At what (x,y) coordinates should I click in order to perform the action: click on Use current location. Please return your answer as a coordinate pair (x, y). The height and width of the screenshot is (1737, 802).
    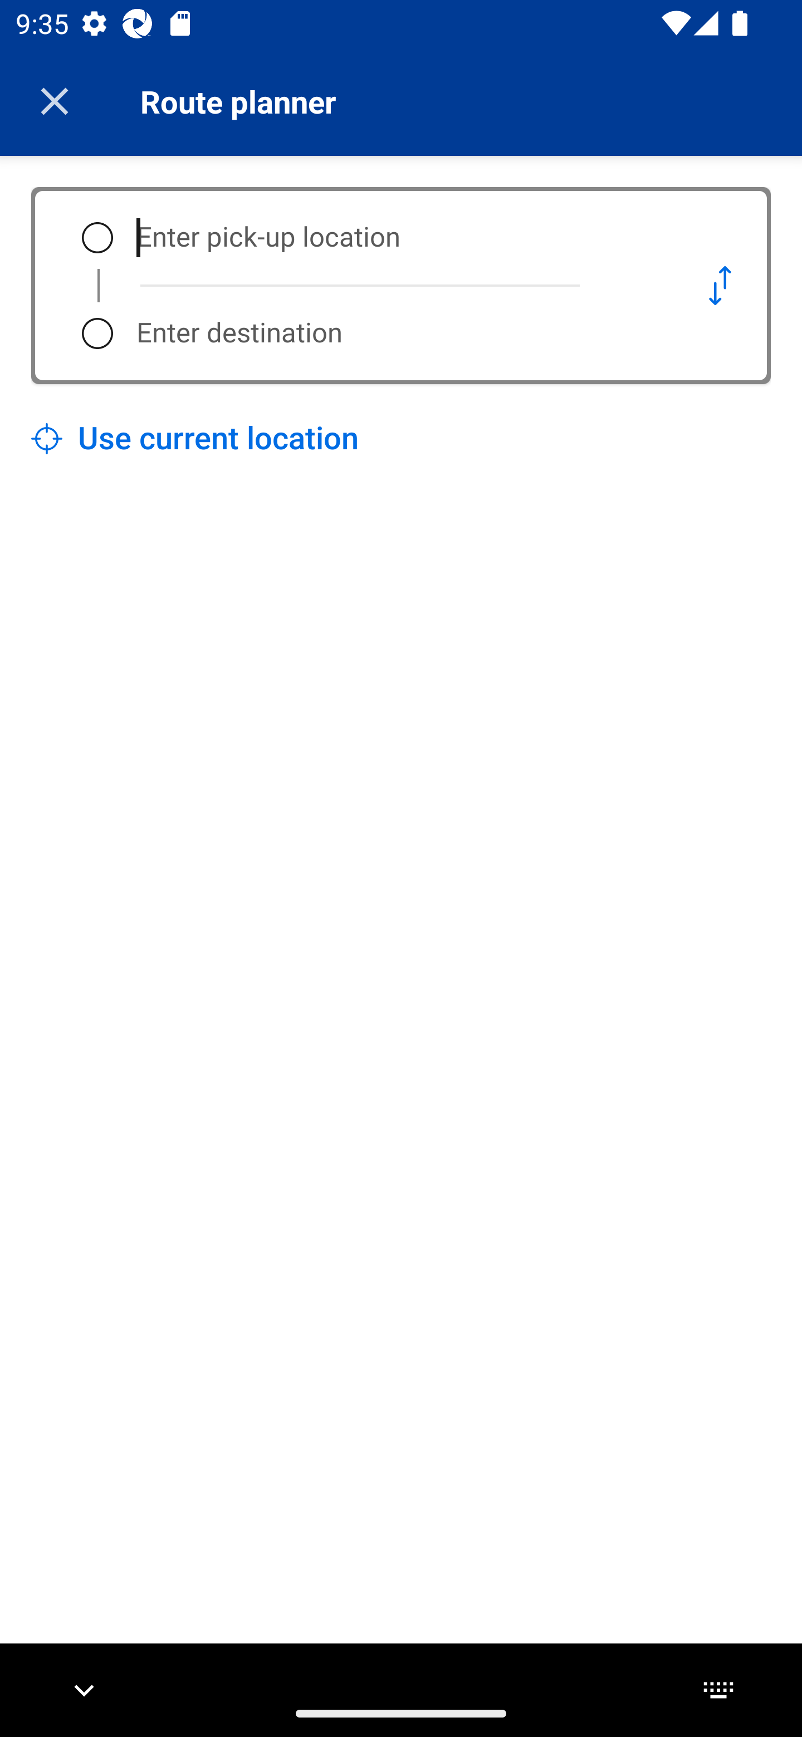
    Looking at the image, I should click on (195, 439).